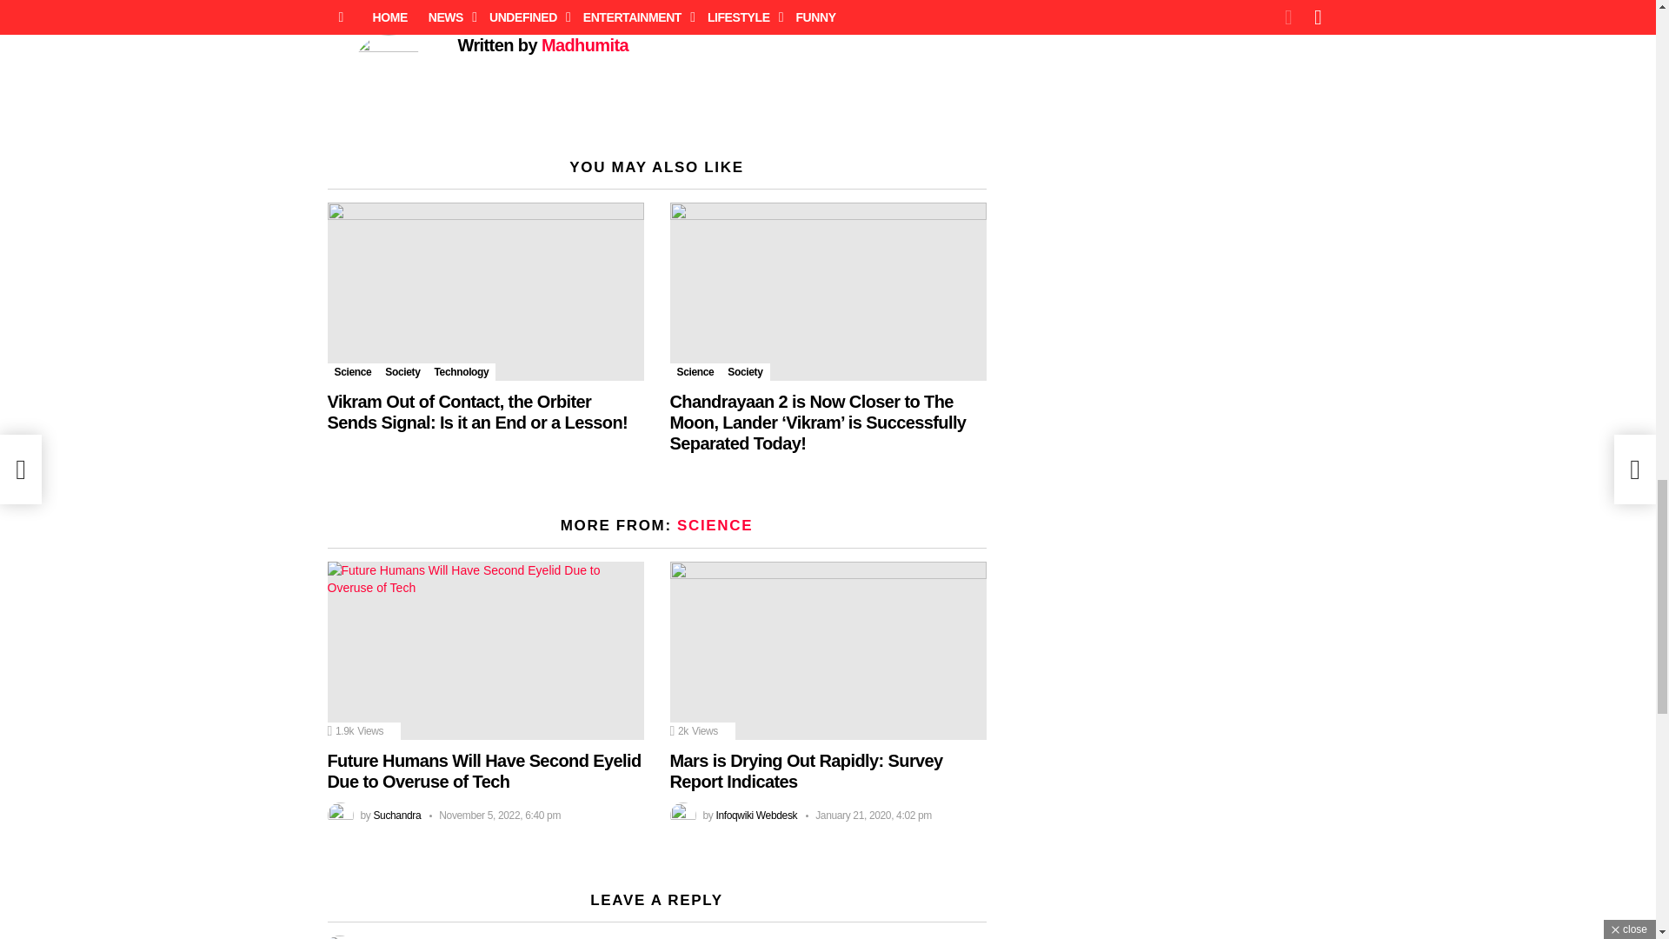 The width and height of the screenshot is (1669, 939). Describe the element at coordinates (828, 650) in the screenshot. I see `Mars is Drying Out Rapidly: Survey Report Indicates` at that location.